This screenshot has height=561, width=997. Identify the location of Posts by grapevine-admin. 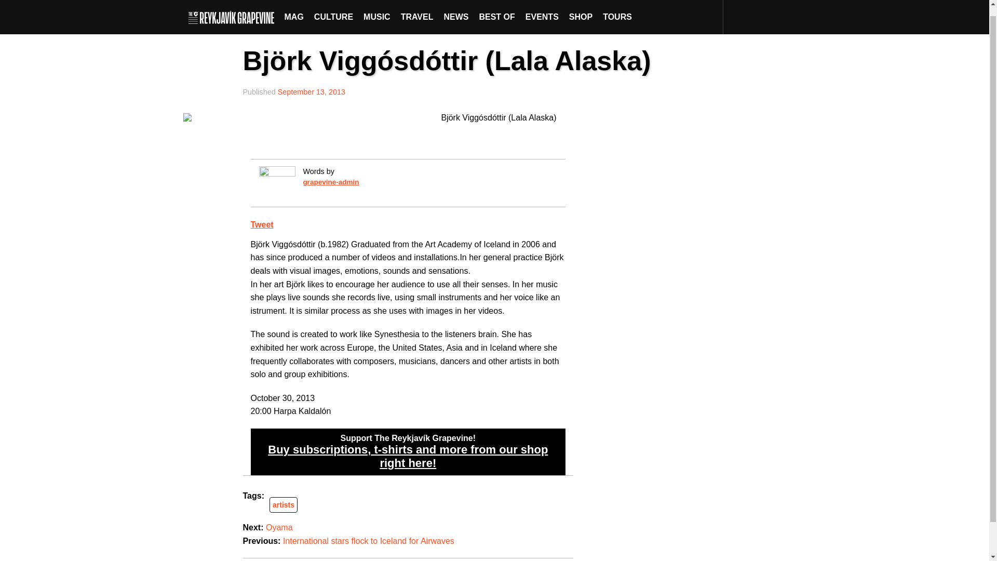
(331, 182).